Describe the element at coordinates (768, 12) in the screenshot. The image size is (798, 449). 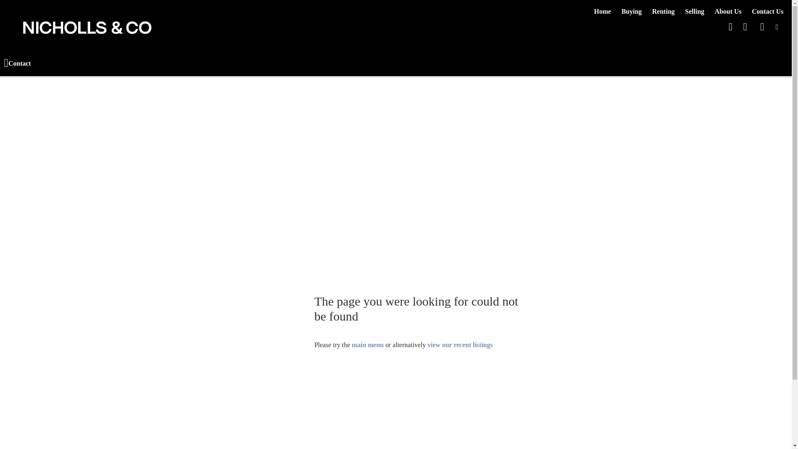
I see `Contact Us` at that location.